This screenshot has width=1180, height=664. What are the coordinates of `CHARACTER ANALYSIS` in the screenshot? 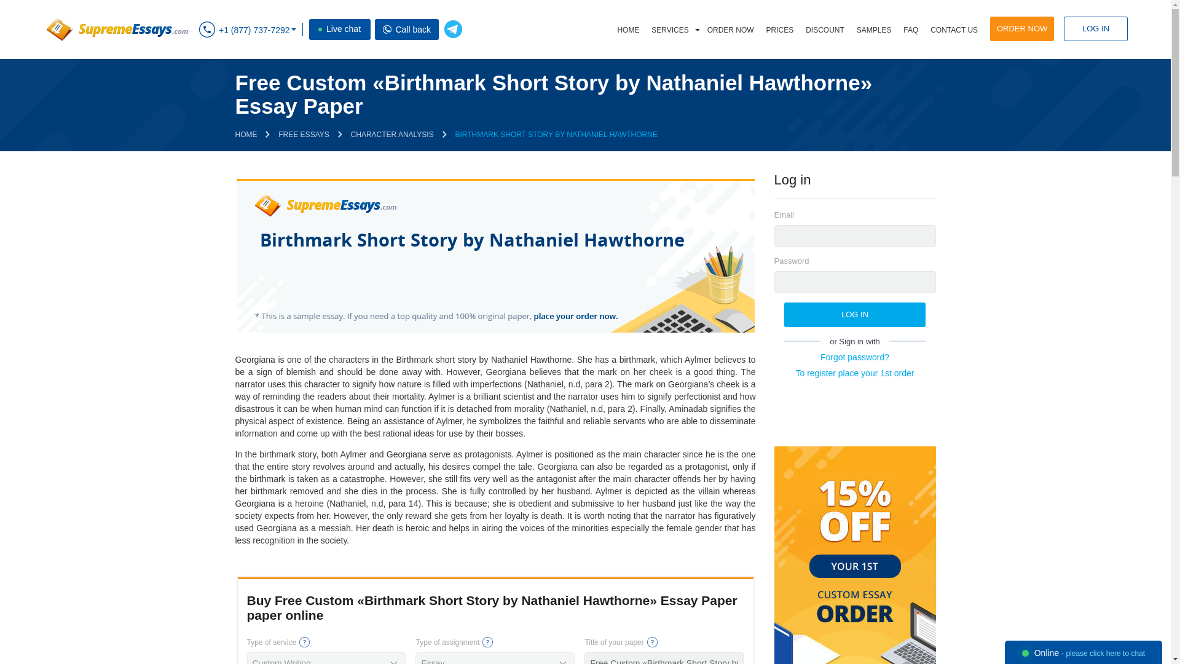 It's located at (392, 134).